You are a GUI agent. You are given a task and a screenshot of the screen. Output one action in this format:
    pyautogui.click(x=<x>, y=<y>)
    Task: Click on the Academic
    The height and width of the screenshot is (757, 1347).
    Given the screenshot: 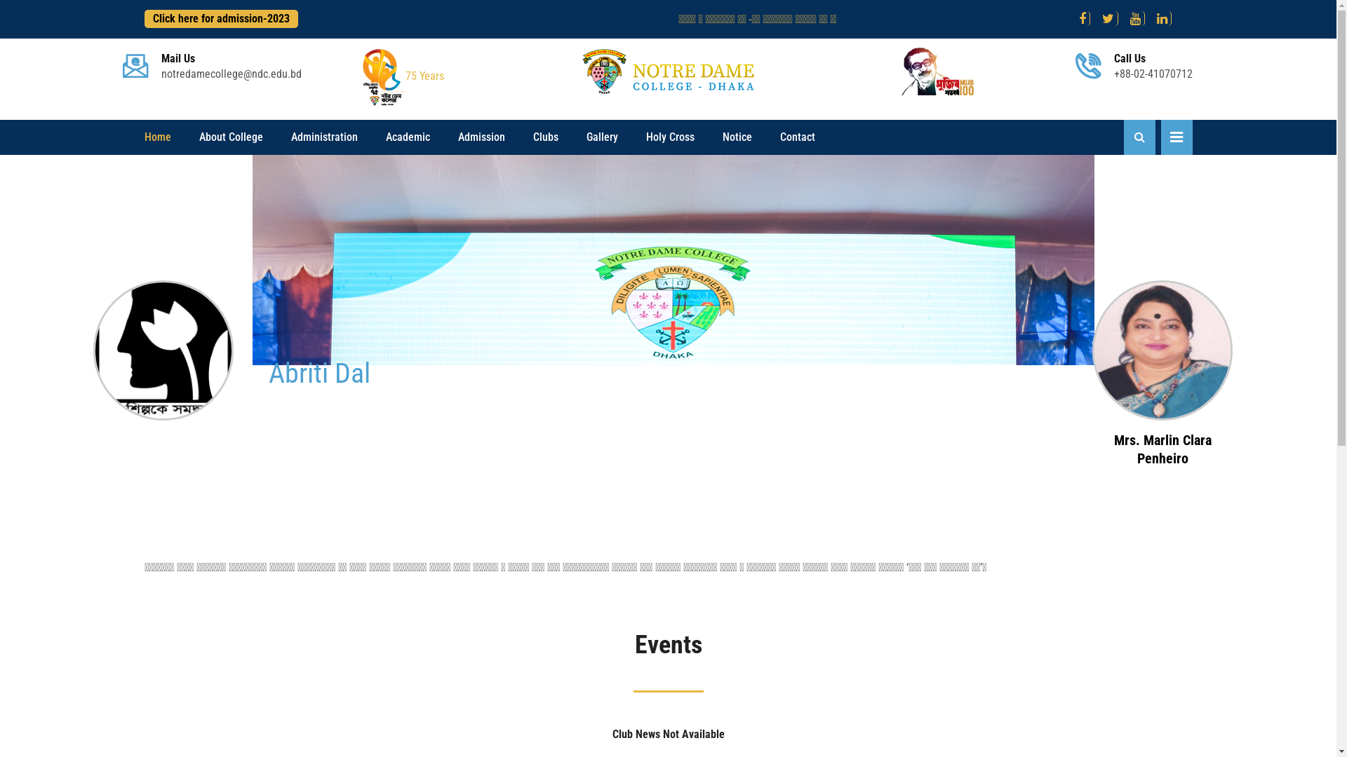 What is the action you would take?
    pyautogui.click(x=408, y=137)
    